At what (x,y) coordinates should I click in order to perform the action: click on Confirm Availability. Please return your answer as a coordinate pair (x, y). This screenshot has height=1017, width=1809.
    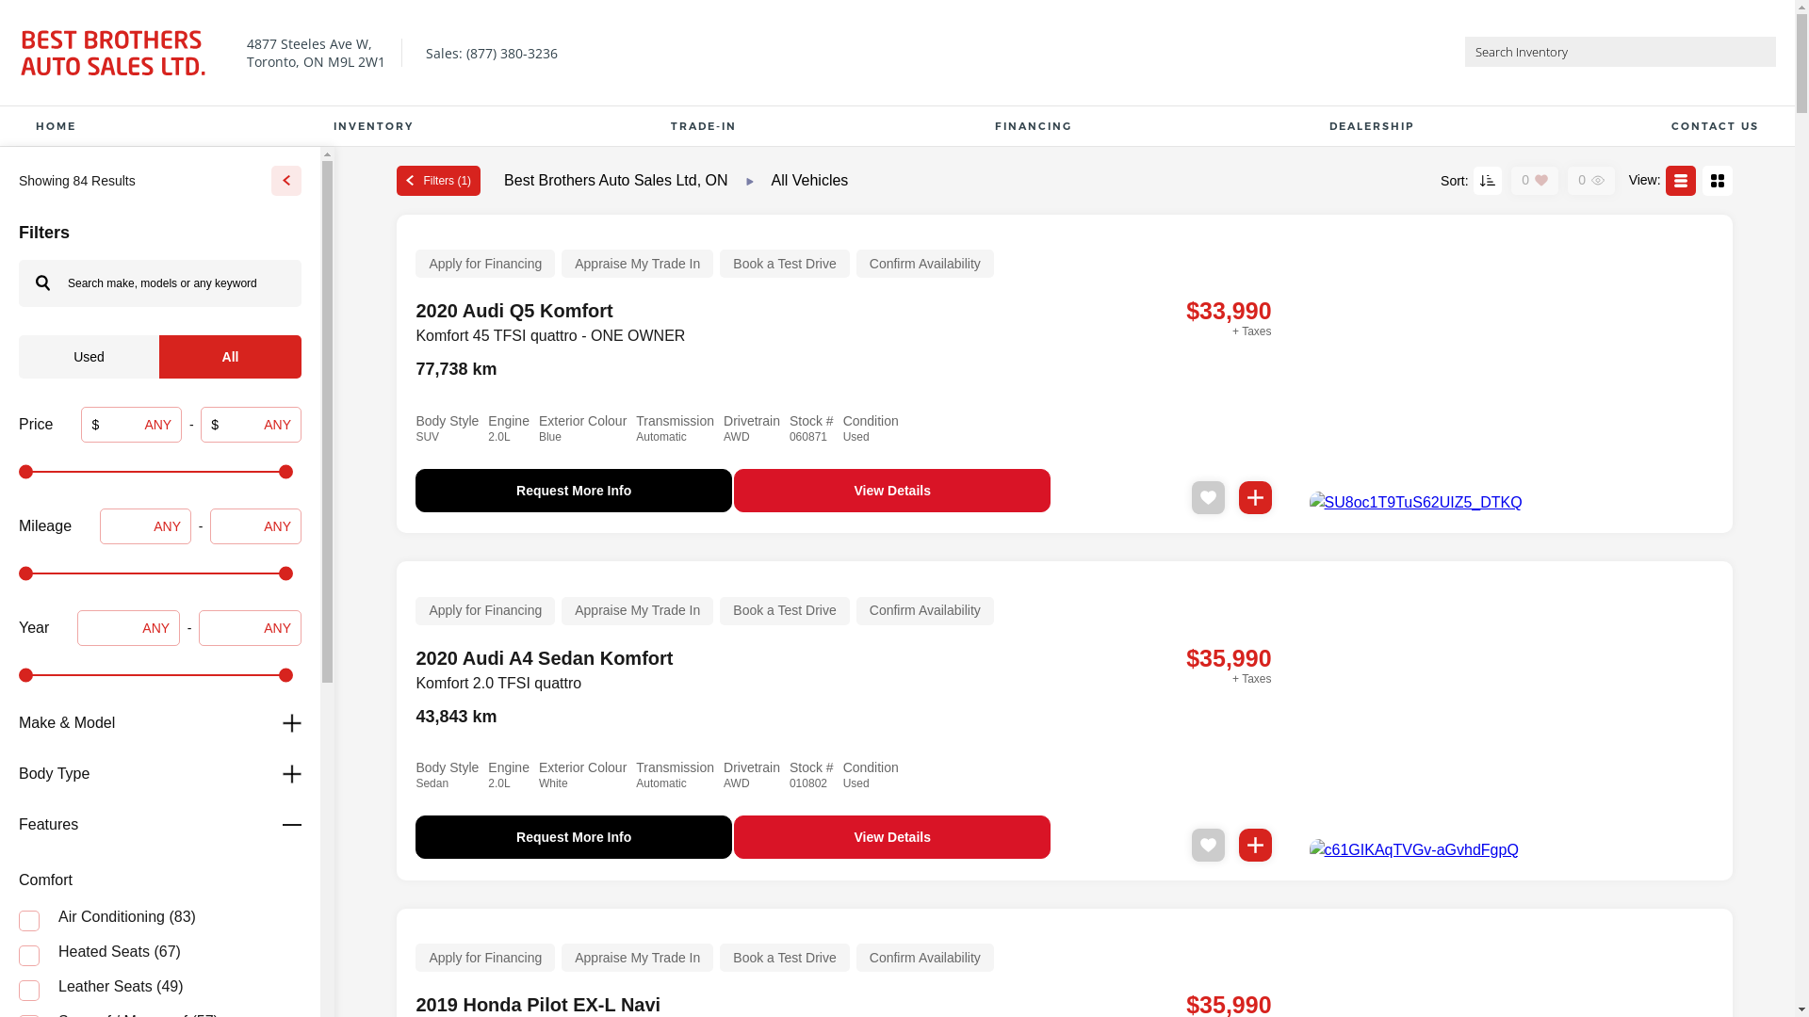
    Looking at the image, I should click on (925, 611).